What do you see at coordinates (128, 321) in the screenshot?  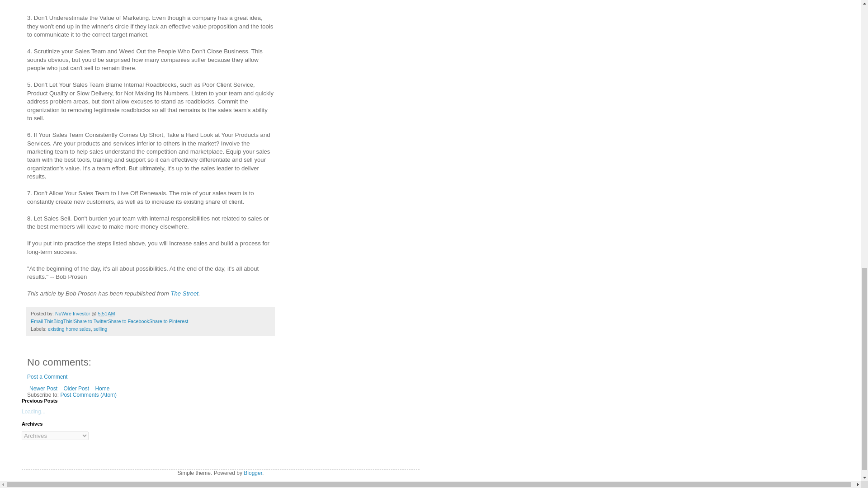 I see `Share to Facebook` at bounding box center [128, 321].